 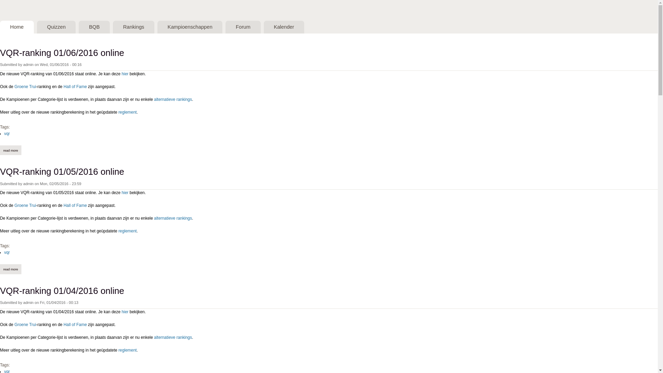 What do you see at coordinates (243, 27) in the screenshot?
I see `Forum` at bounding box center [243, 27].